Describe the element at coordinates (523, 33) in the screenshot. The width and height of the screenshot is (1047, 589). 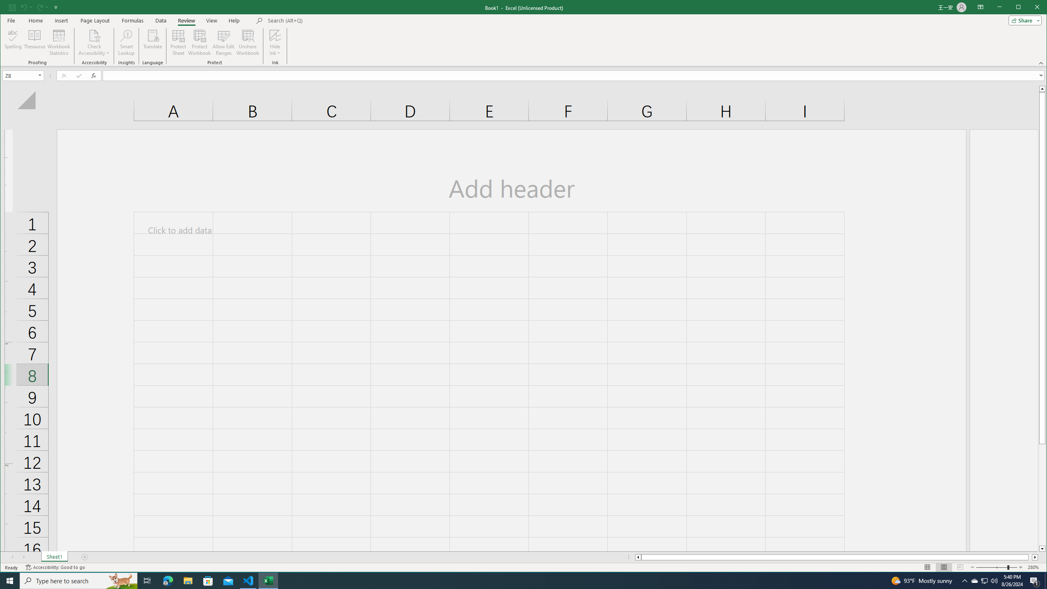
I see `Class: MsoCommandBar` at that location.